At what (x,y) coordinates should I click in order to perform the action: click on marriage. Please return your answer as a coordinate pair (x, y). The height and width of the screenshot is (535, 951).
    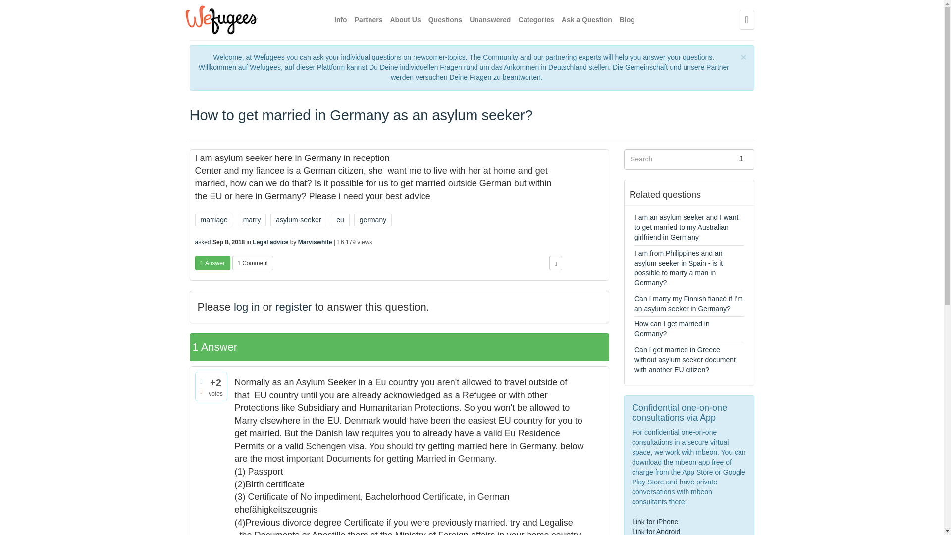
    Looking at the image, I should click on (214, 219).